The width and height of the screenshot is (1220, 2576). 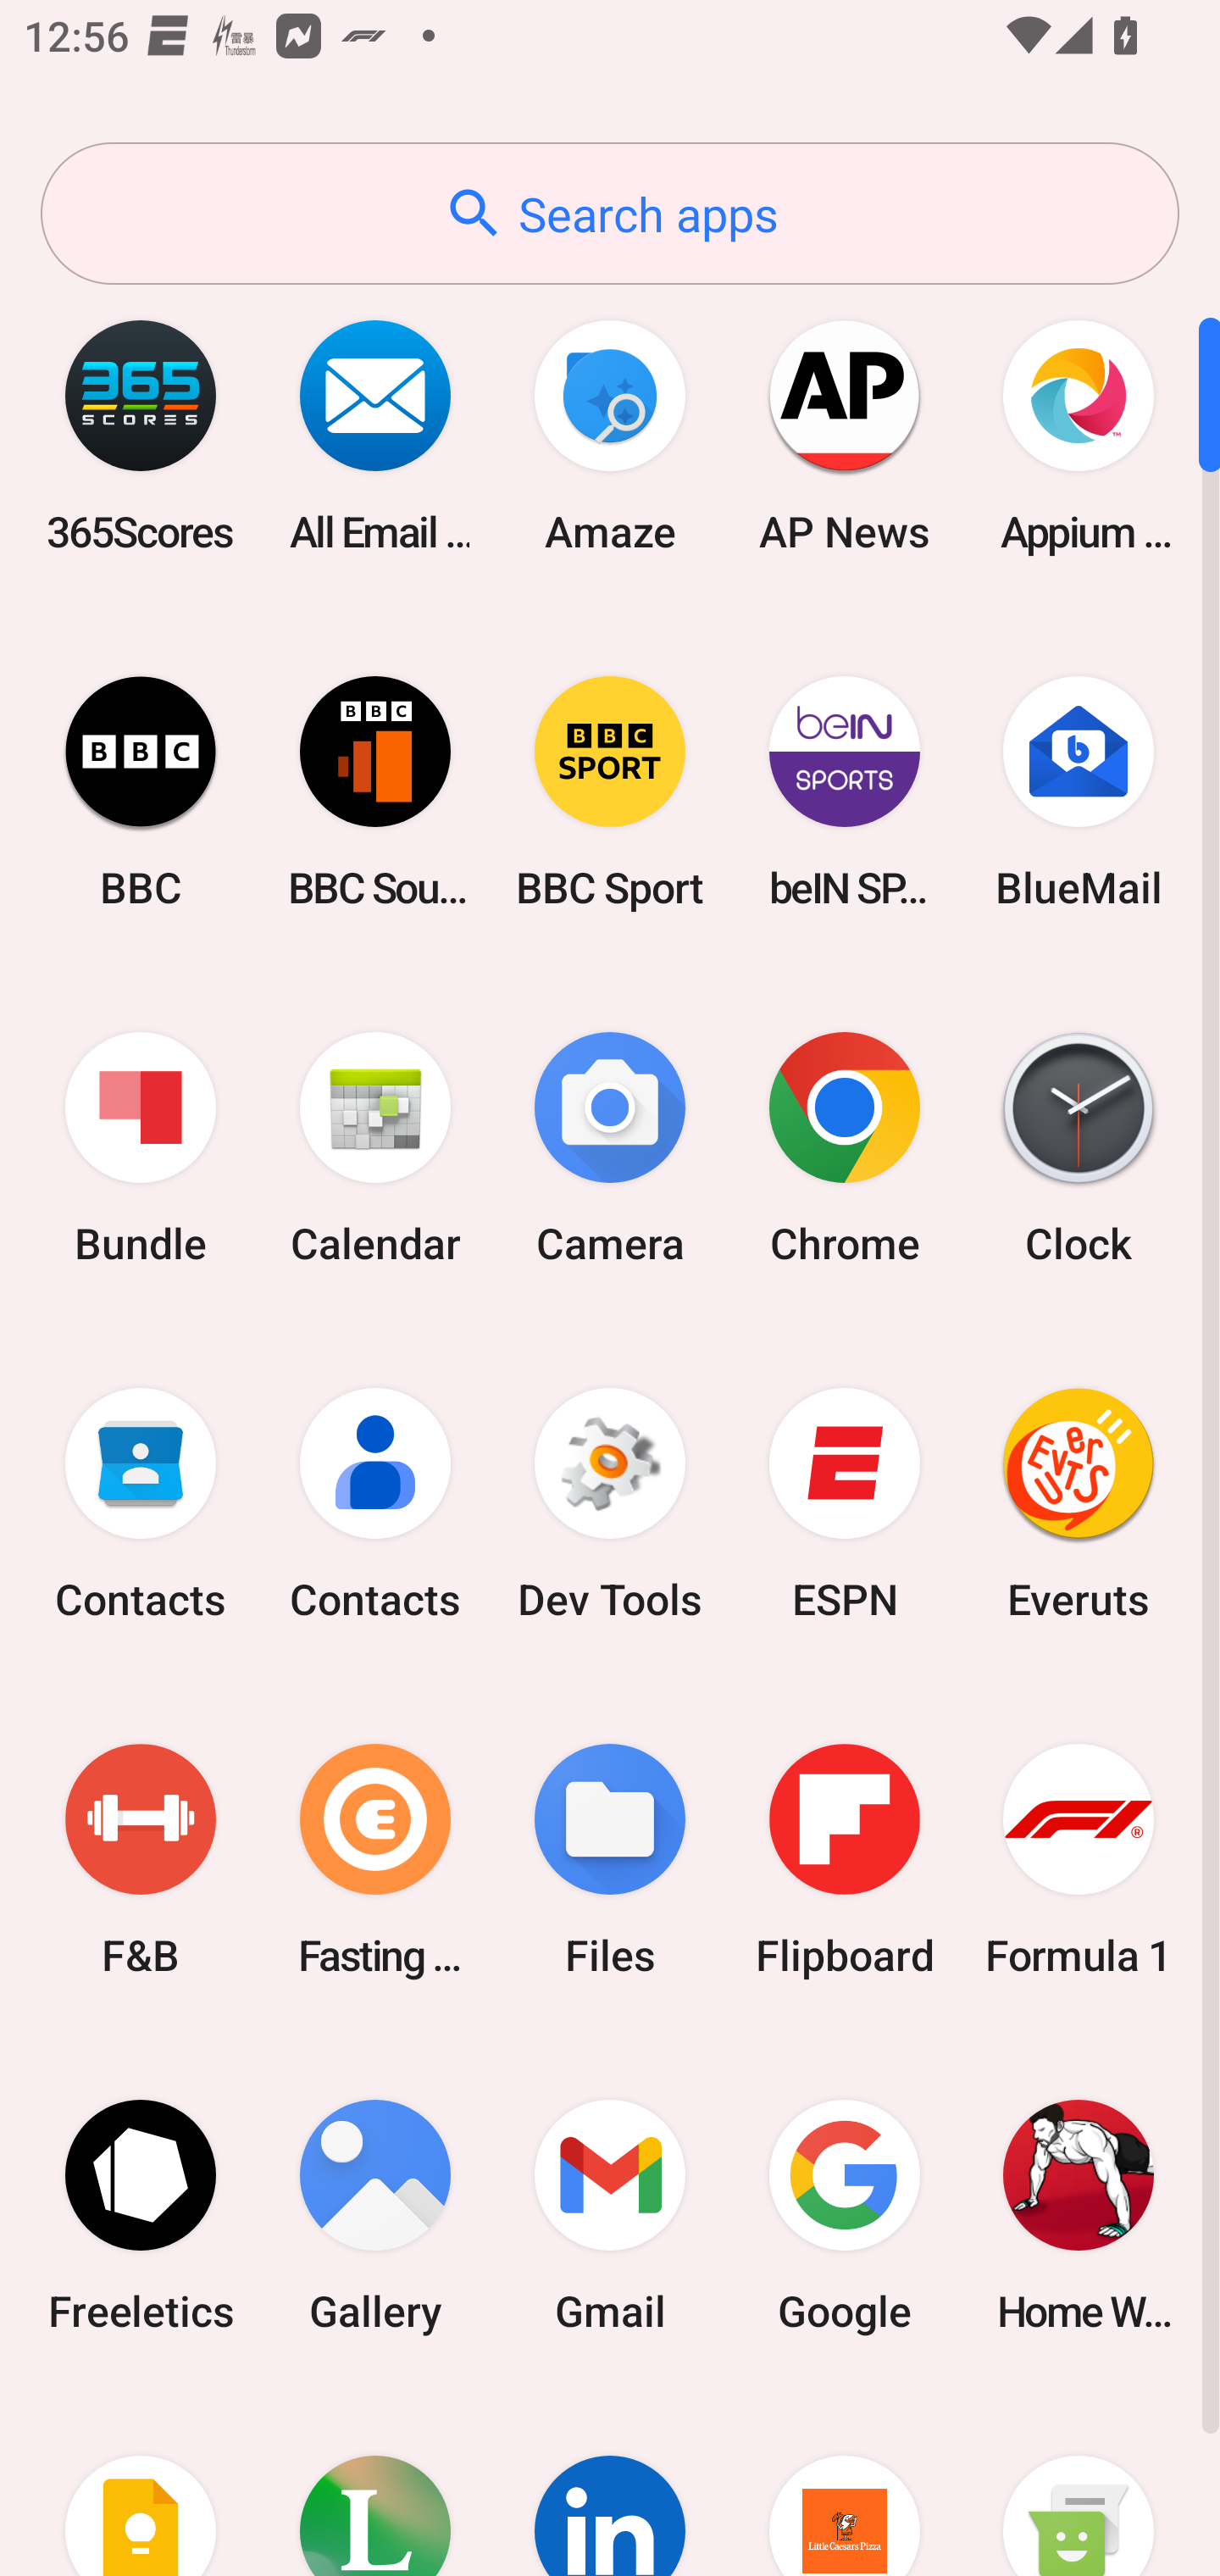 I want to click on Home Workout, so click(x=1079, y=2215).